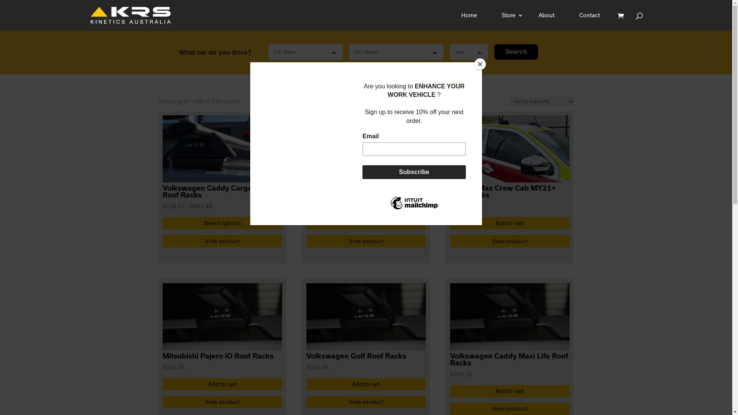 The image size is (738, 415). Describe the element at coordinates (547, 22) in the screenshot. I see `About` at that location.